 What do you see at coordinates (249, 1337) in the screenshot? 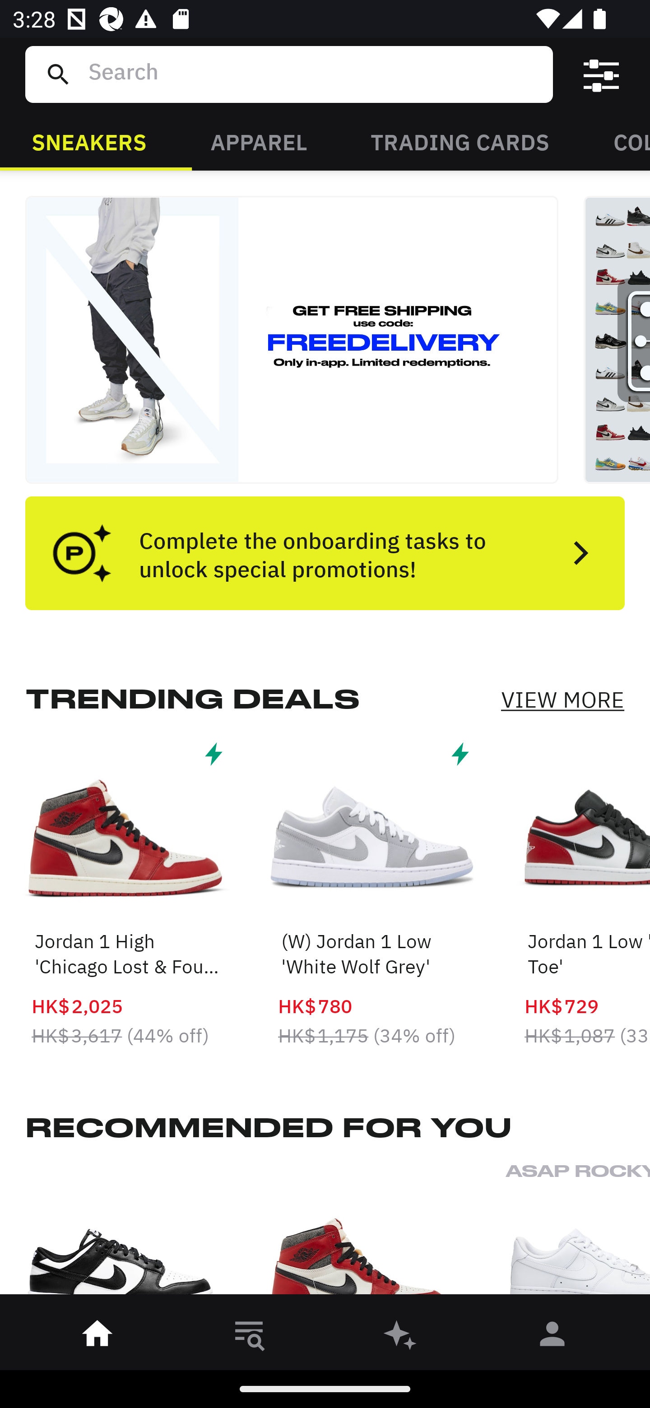
I see `󱎸` at bounding box center [249, 1337].